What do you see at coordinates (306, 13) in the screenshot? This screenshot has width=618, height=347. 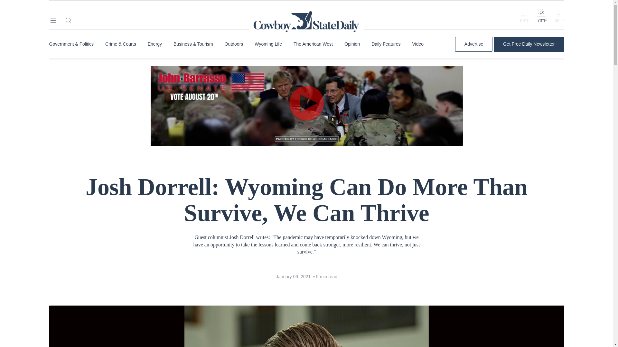 I see `Go to homepage` at bounding box center [306, 13].